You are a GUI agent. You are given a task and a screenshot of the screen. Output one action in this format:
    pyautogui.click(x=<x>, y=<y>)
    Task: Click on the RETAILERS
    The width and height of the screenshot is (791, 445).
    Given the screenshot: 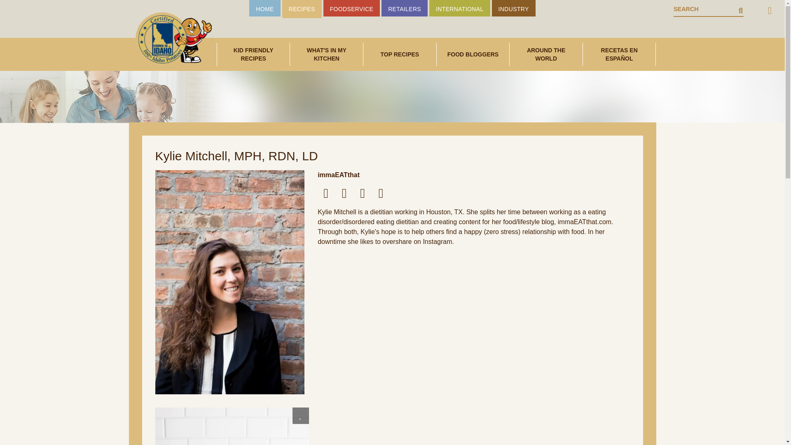 What is the action you would take?
    pyautogui.click(x=405, y=8)
    